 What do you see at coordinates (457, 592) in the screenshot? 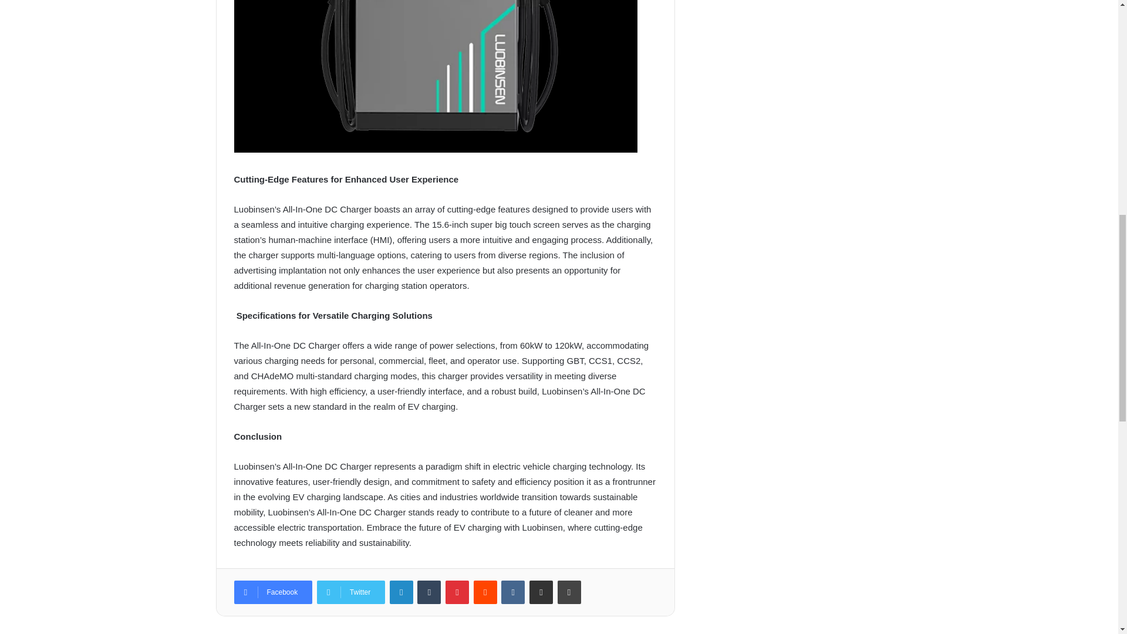
I see `Pinterest` at bounding box center [457, 592].